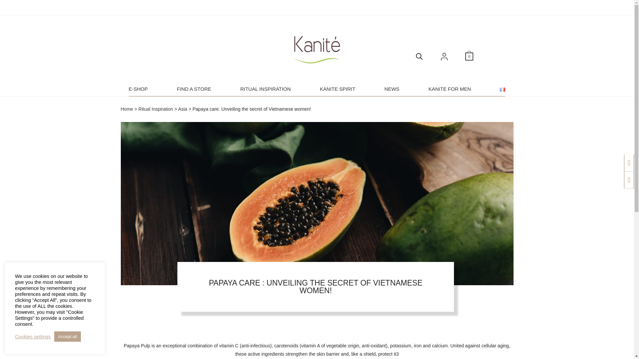 This screenshot has height=359, width=639. I want to click on FIND A STORE, so click(194, 89).